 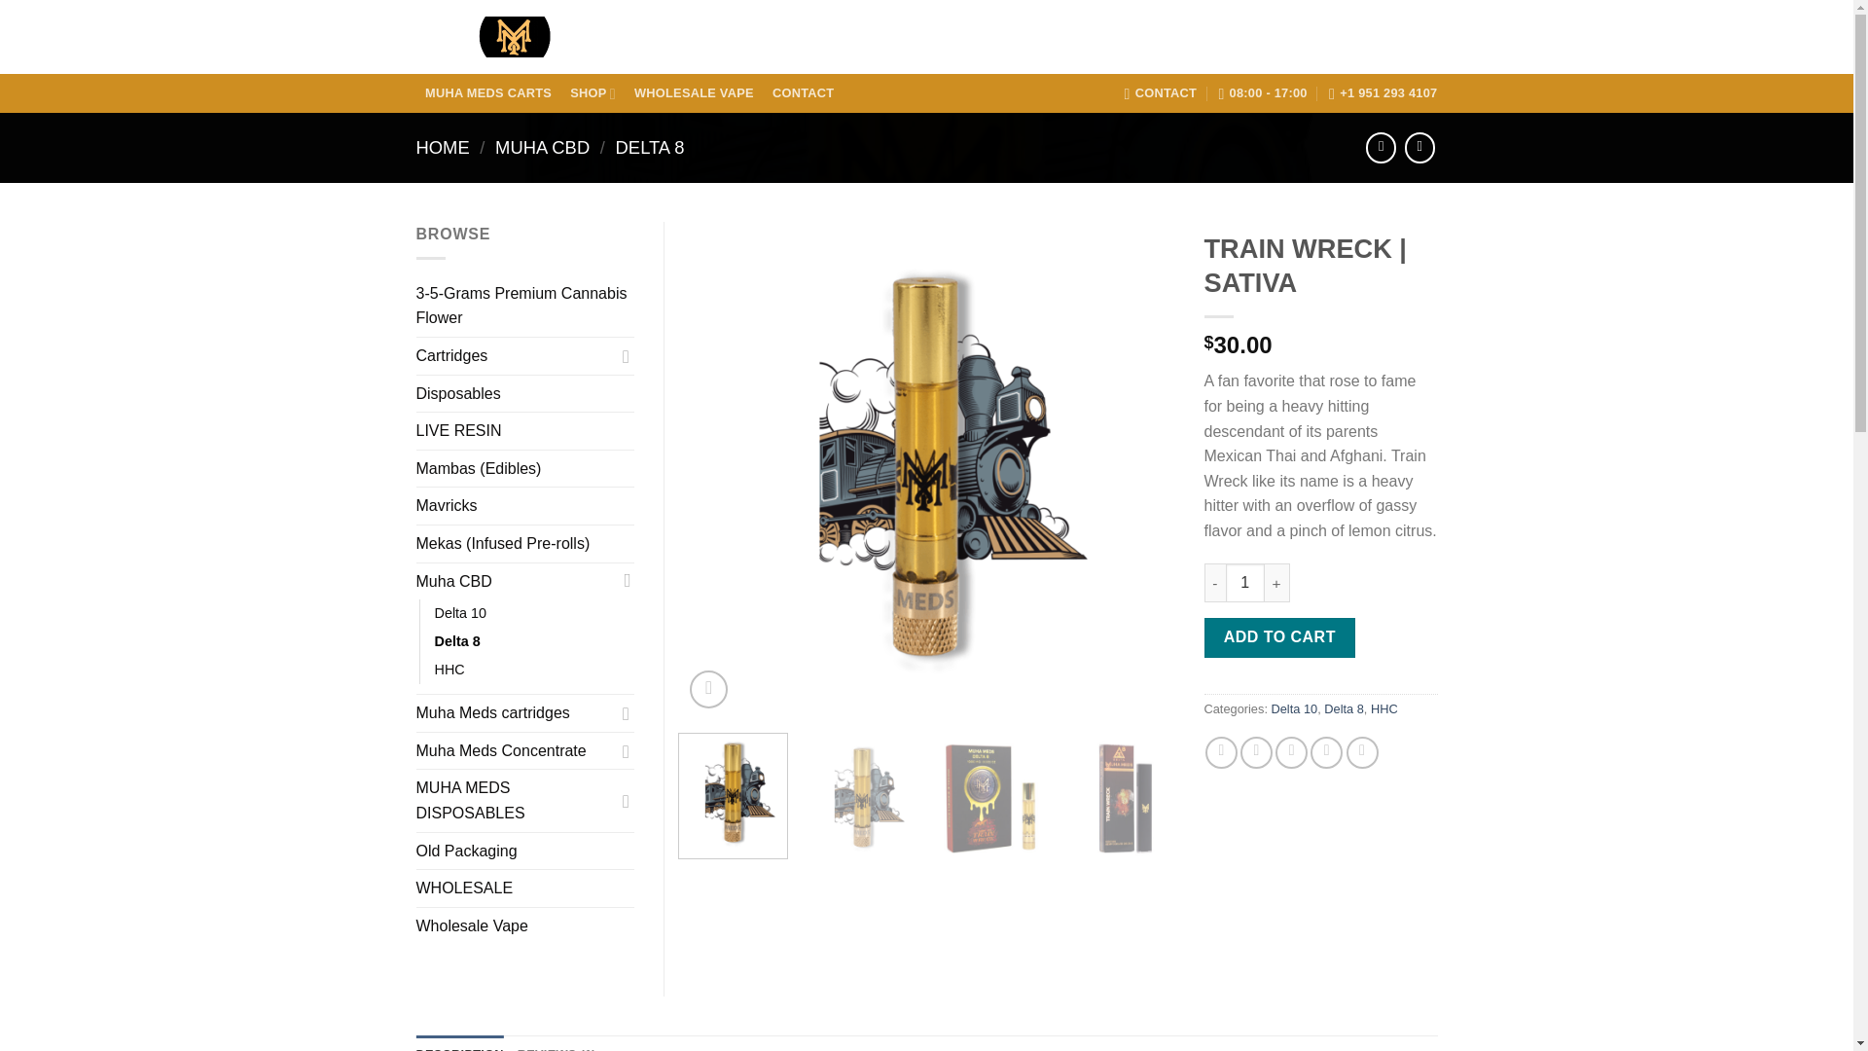 I want to click on WHOLESALE VAPE, so click(x=693, y=93).